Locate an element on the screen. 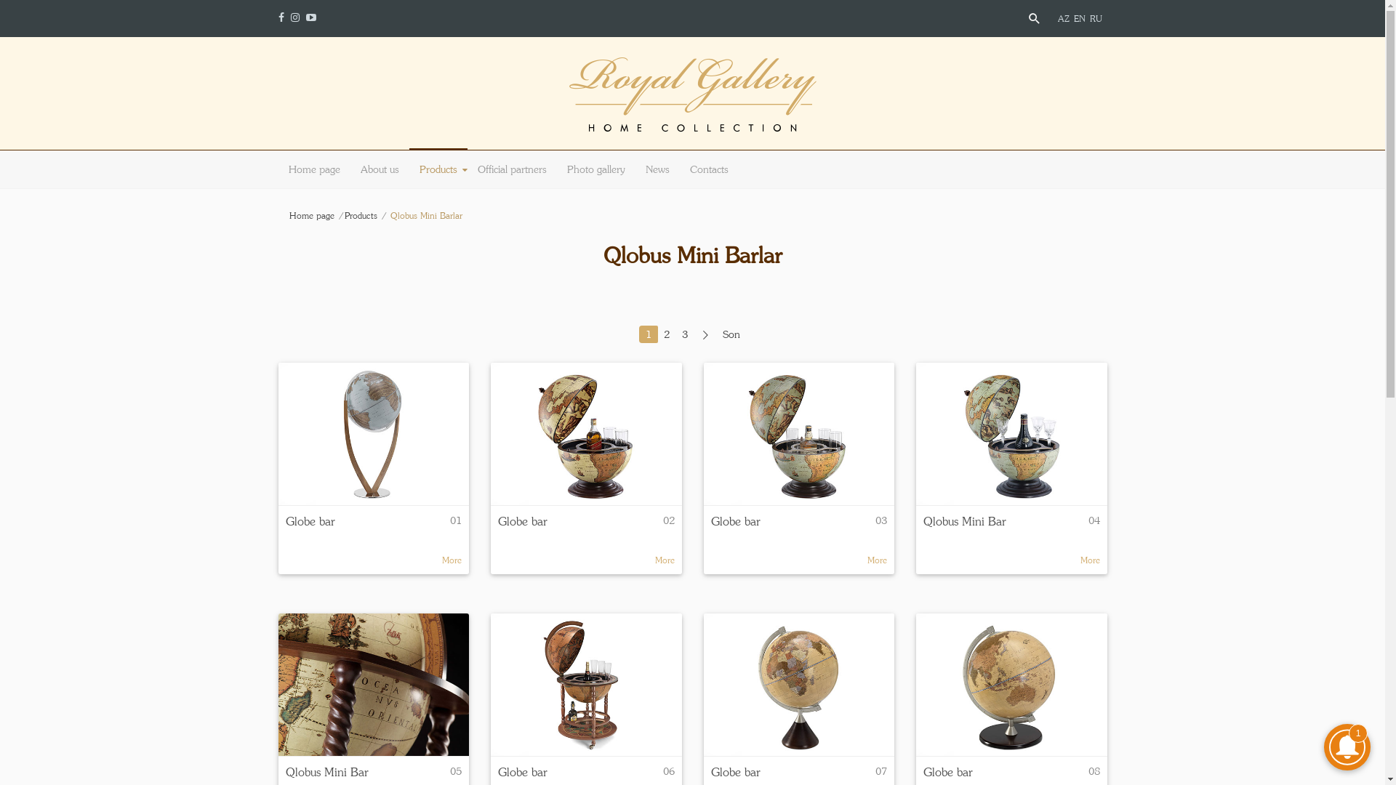 This screenshot has height=785, width=1396. More is located at coordinates (665, 560).